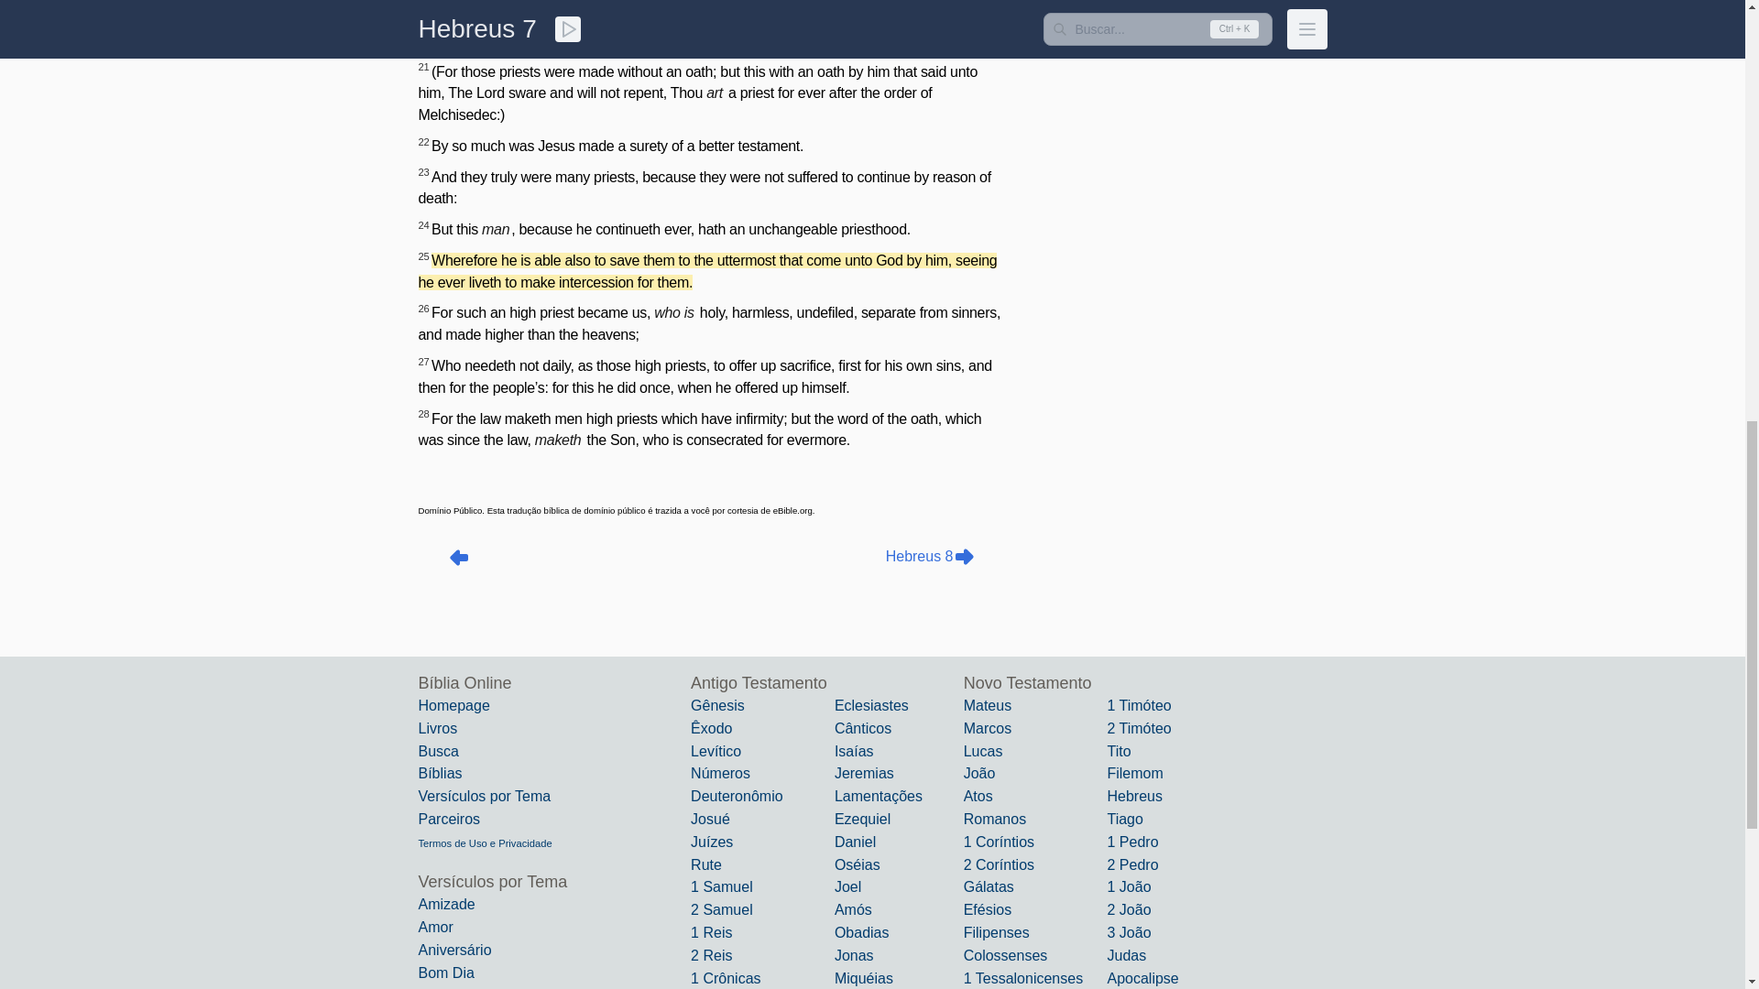 The height and width of the screenshot is (989, 1759). Describe the element at coordinates (931, 557) in the screenshot. I see `Hebreus 8` at that location.